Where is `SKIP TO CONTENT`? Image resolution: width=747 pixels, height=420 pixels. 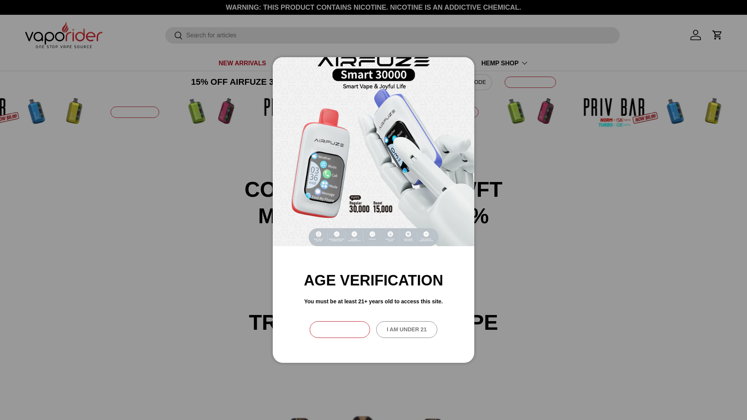 SKIP TO CONTENT is located at coordinates (35, 11).